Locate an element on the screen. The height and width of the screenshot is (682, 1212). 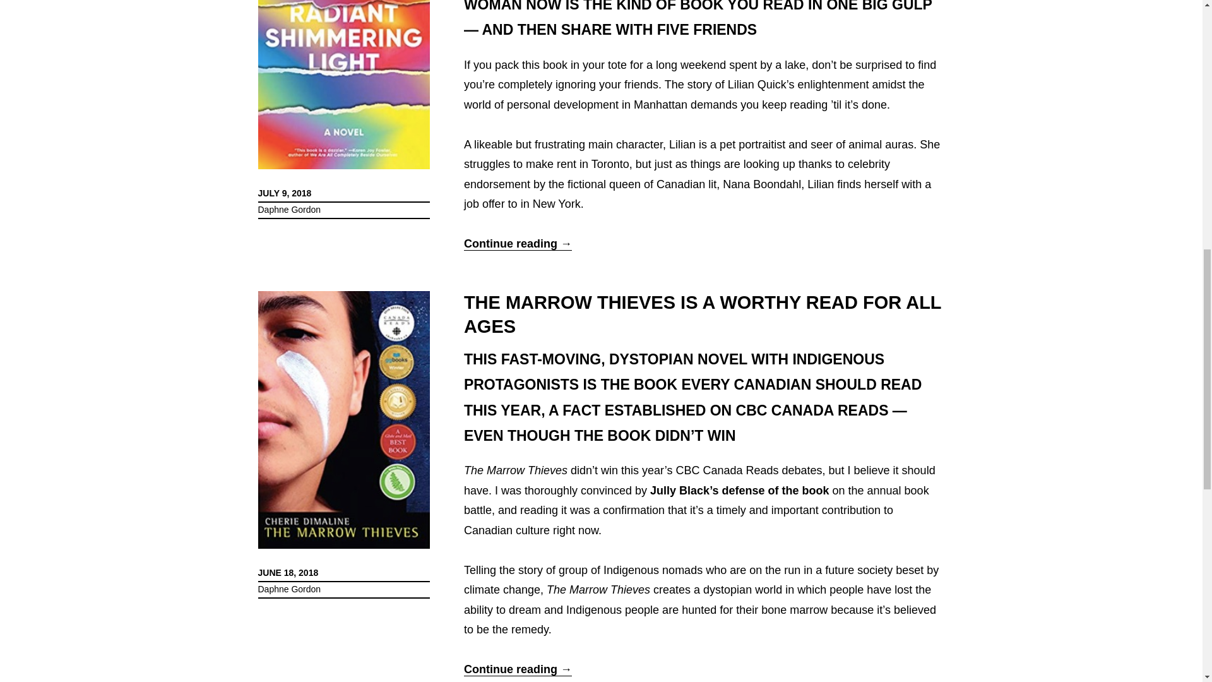
Daphne Gordon is located at coordinates (289, 589).